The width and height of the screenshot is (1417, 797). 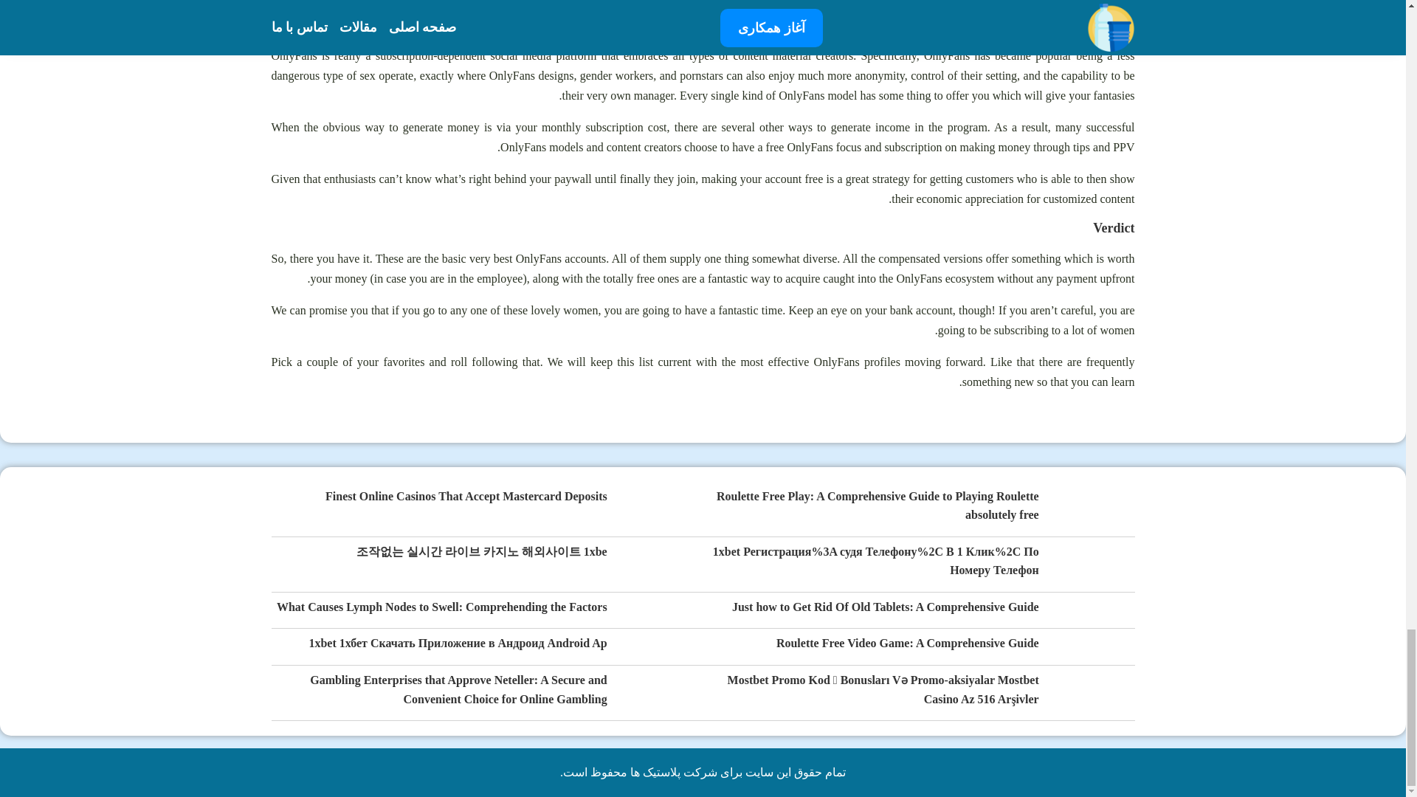 I want to click on Roulette Free Video Game: A Comprehensive Guide, so click(x=908, y=644).